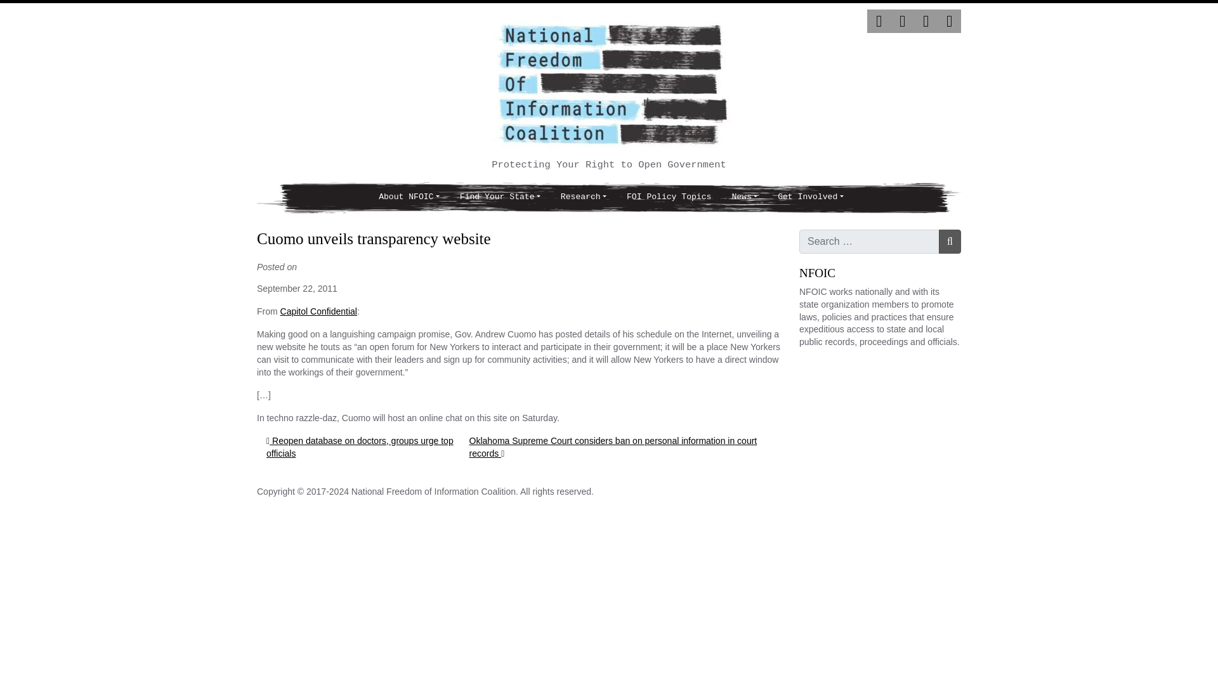 The image size is (1218, 685). I want to click on Capitol Confidential, so click(318, 311).